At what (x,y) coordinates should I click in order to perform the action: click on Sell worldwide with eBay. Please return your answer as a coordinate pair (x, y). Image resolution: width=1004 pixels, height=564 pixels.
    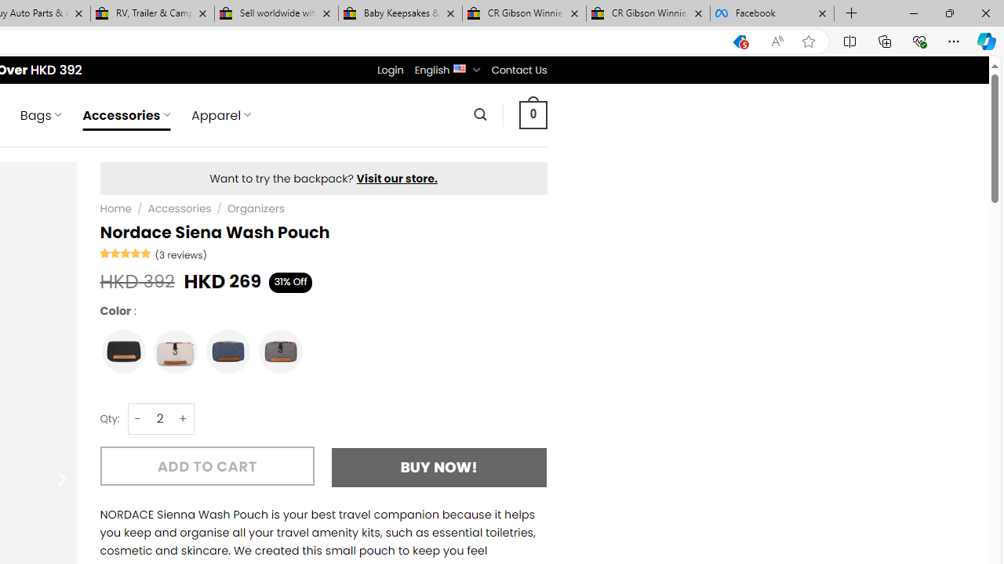
    Looking at the image, I should click on (276, 14).